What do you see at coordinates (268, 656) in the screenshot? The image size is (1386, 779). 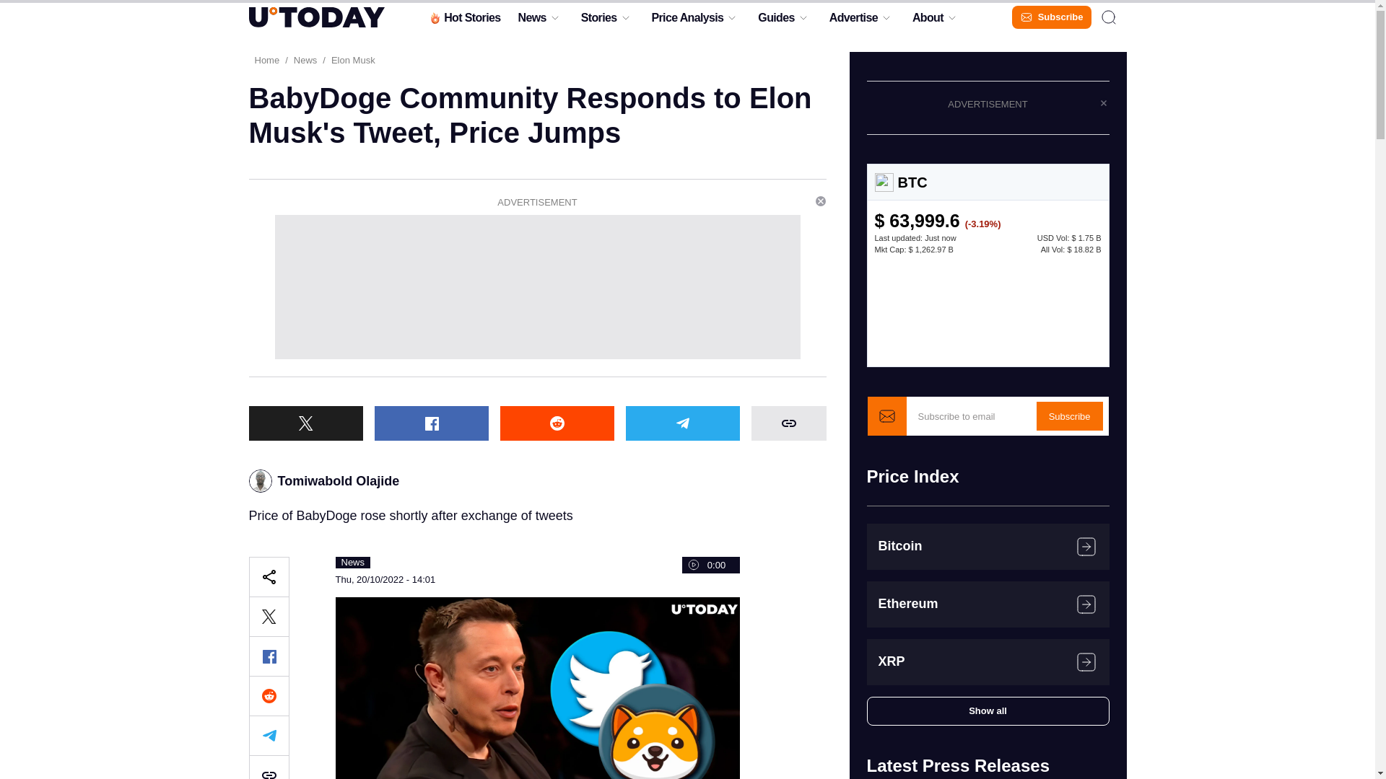 I see `Share to Facebook` at bounding box center [268, 656].